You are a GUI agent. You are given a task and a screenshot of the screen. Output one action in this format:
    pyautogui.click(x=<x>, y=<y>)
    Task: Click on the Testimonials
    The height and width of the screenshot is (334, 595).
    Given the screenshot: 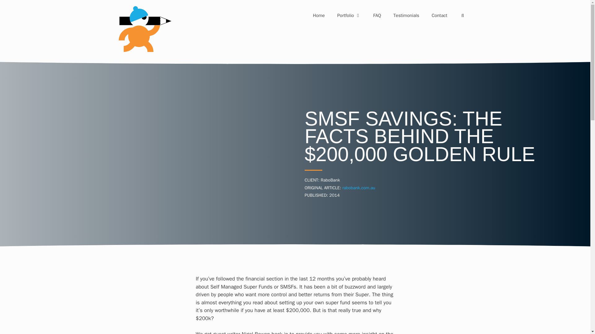 What is the action you would take?
    pyautogui.click(x=406, y=15)
    